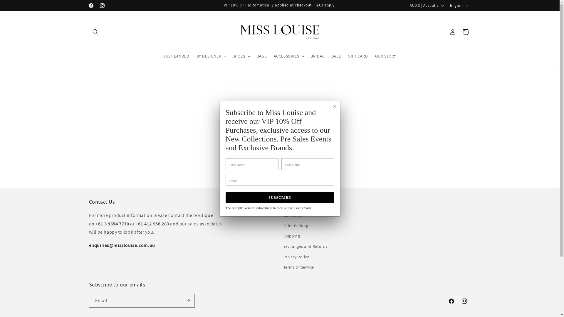  What do you see at coordinates (427, 6) in the screenshot?
I see `AUD $ | Australia` at bounding box center [427, 6].